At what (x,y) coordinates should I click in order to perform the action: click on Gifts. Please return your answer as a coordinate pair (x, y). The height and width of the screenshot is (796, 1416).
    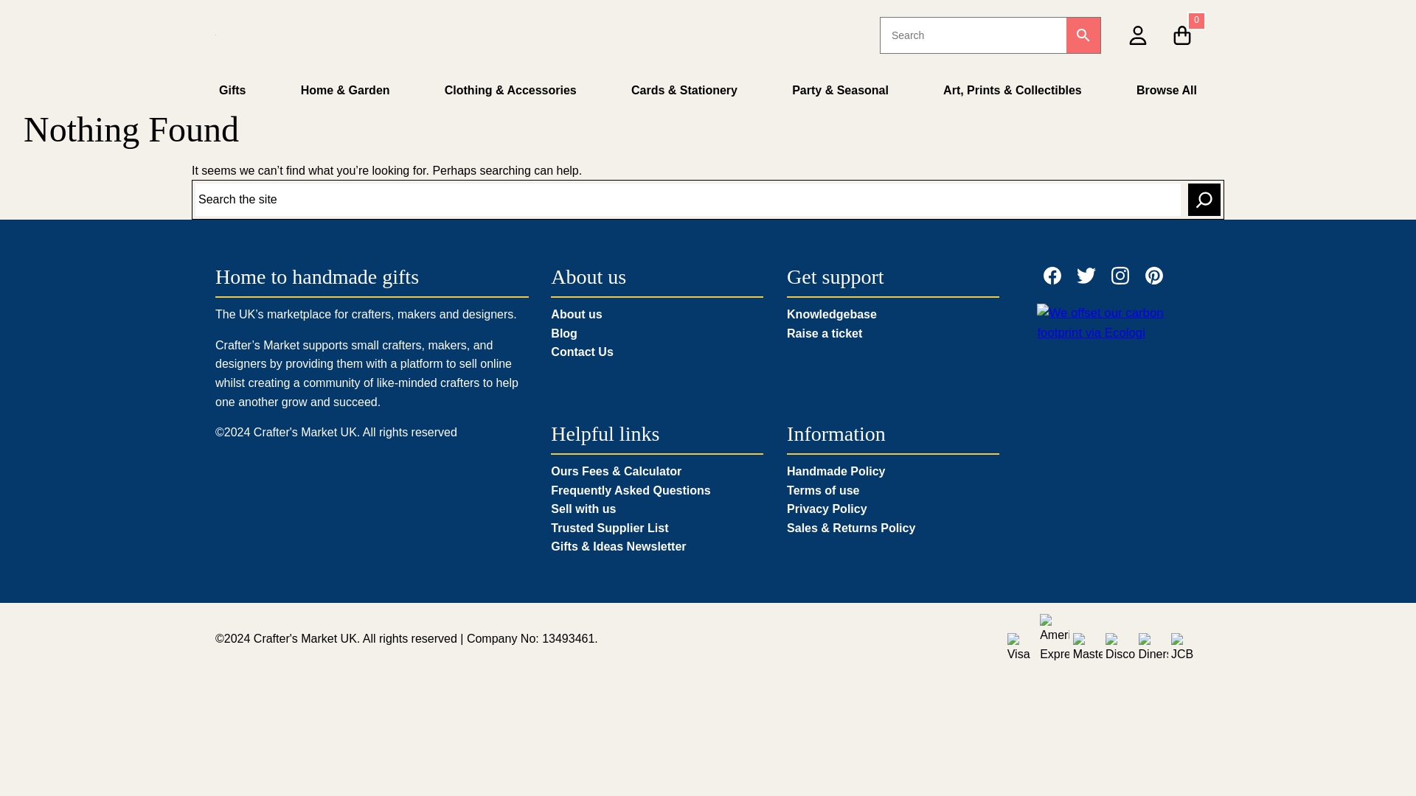
    Looking at the image, I should click on (232, 90).